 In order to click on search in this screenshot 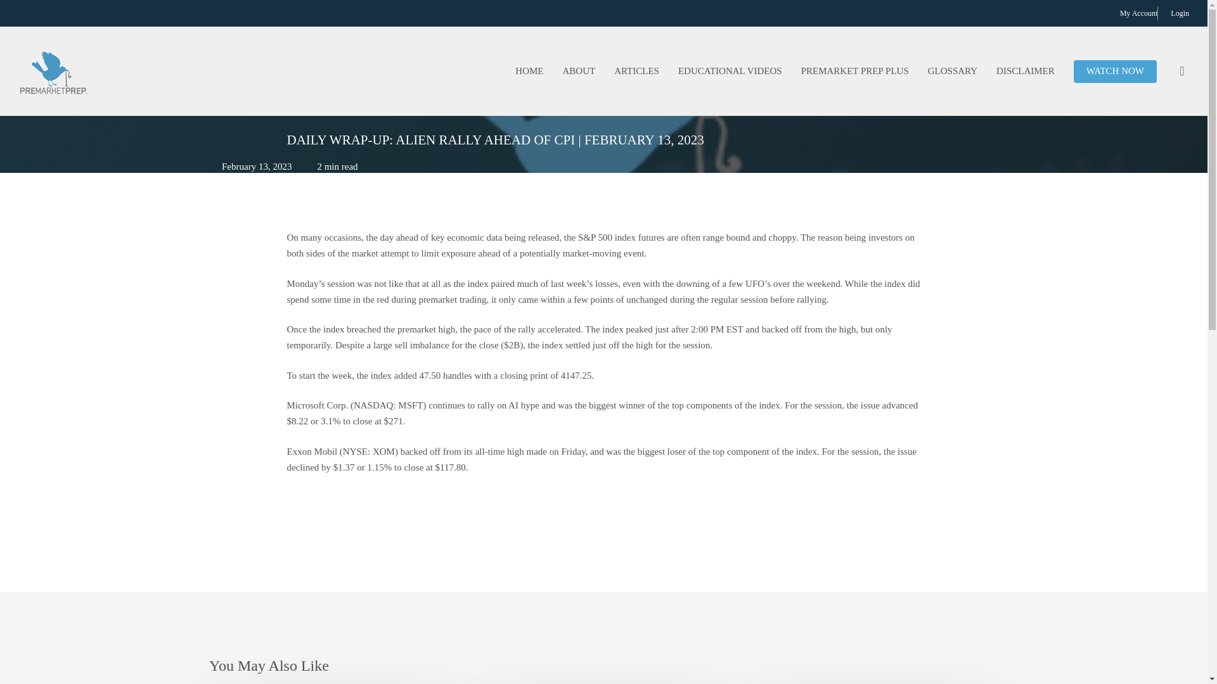, I will do `click(1182, 71)`.